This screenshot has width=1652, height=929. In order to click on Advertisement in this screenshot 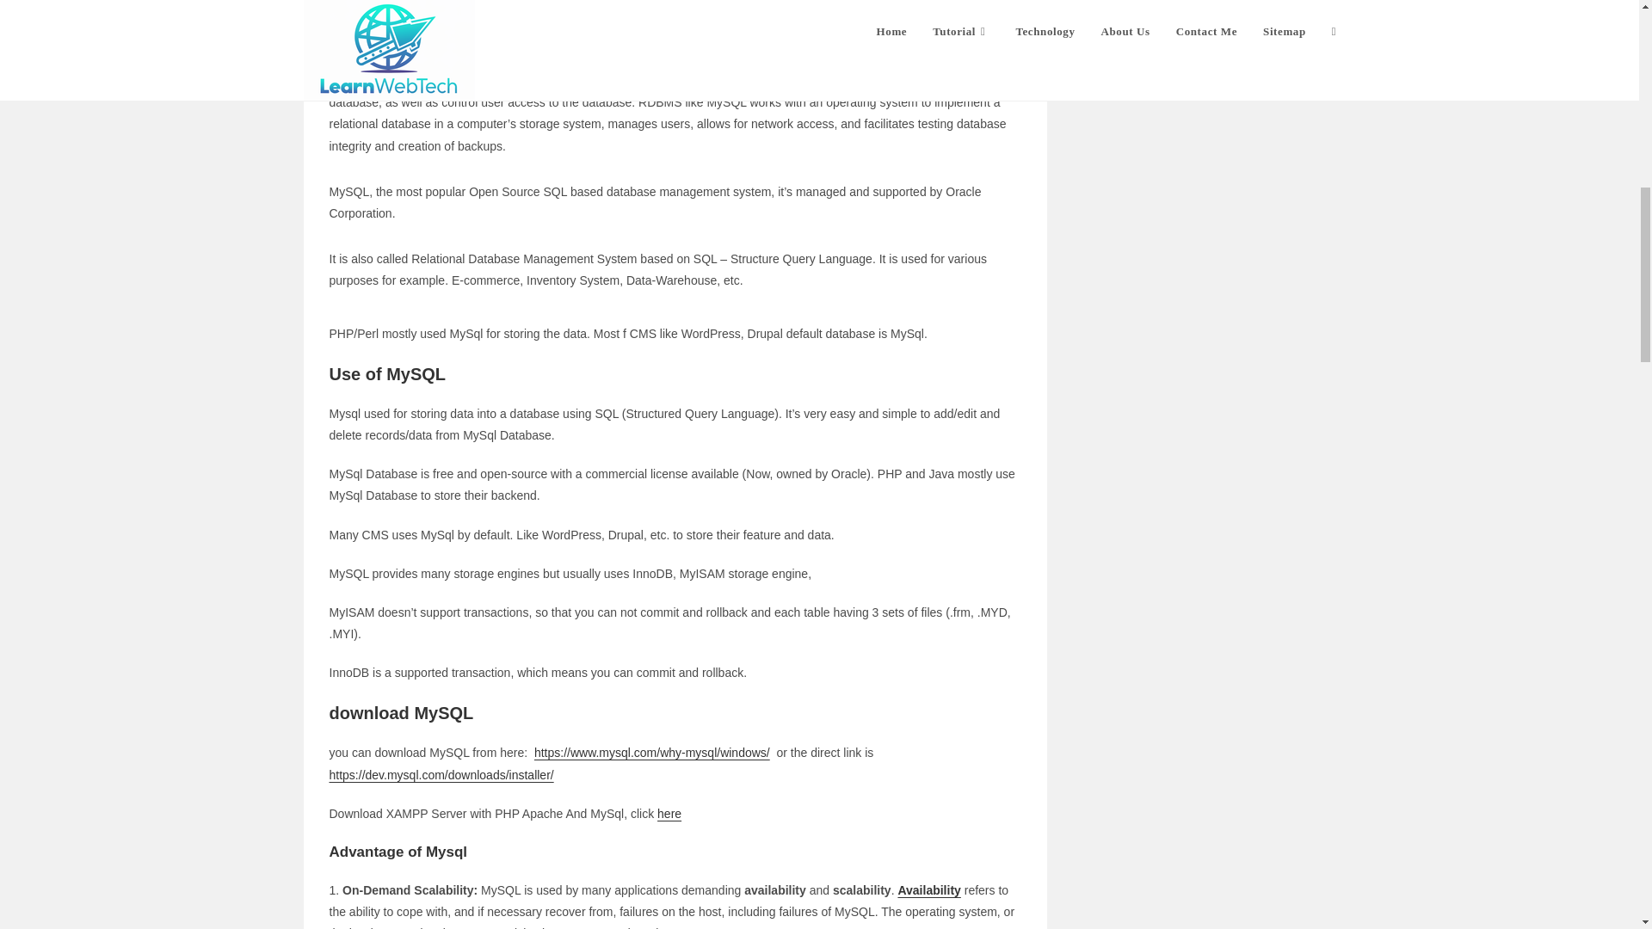, I will do `click(675, 12)`.